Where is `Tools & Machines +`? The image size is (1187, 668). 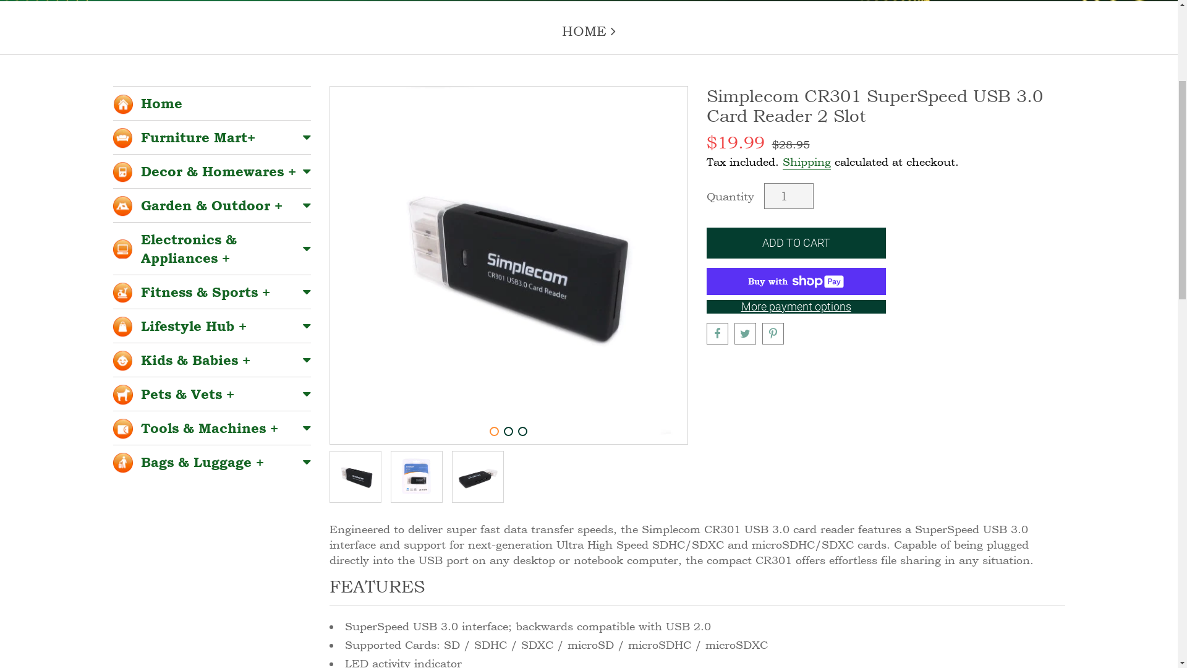 Tools & Machines + is located at coordinates (211, 648).